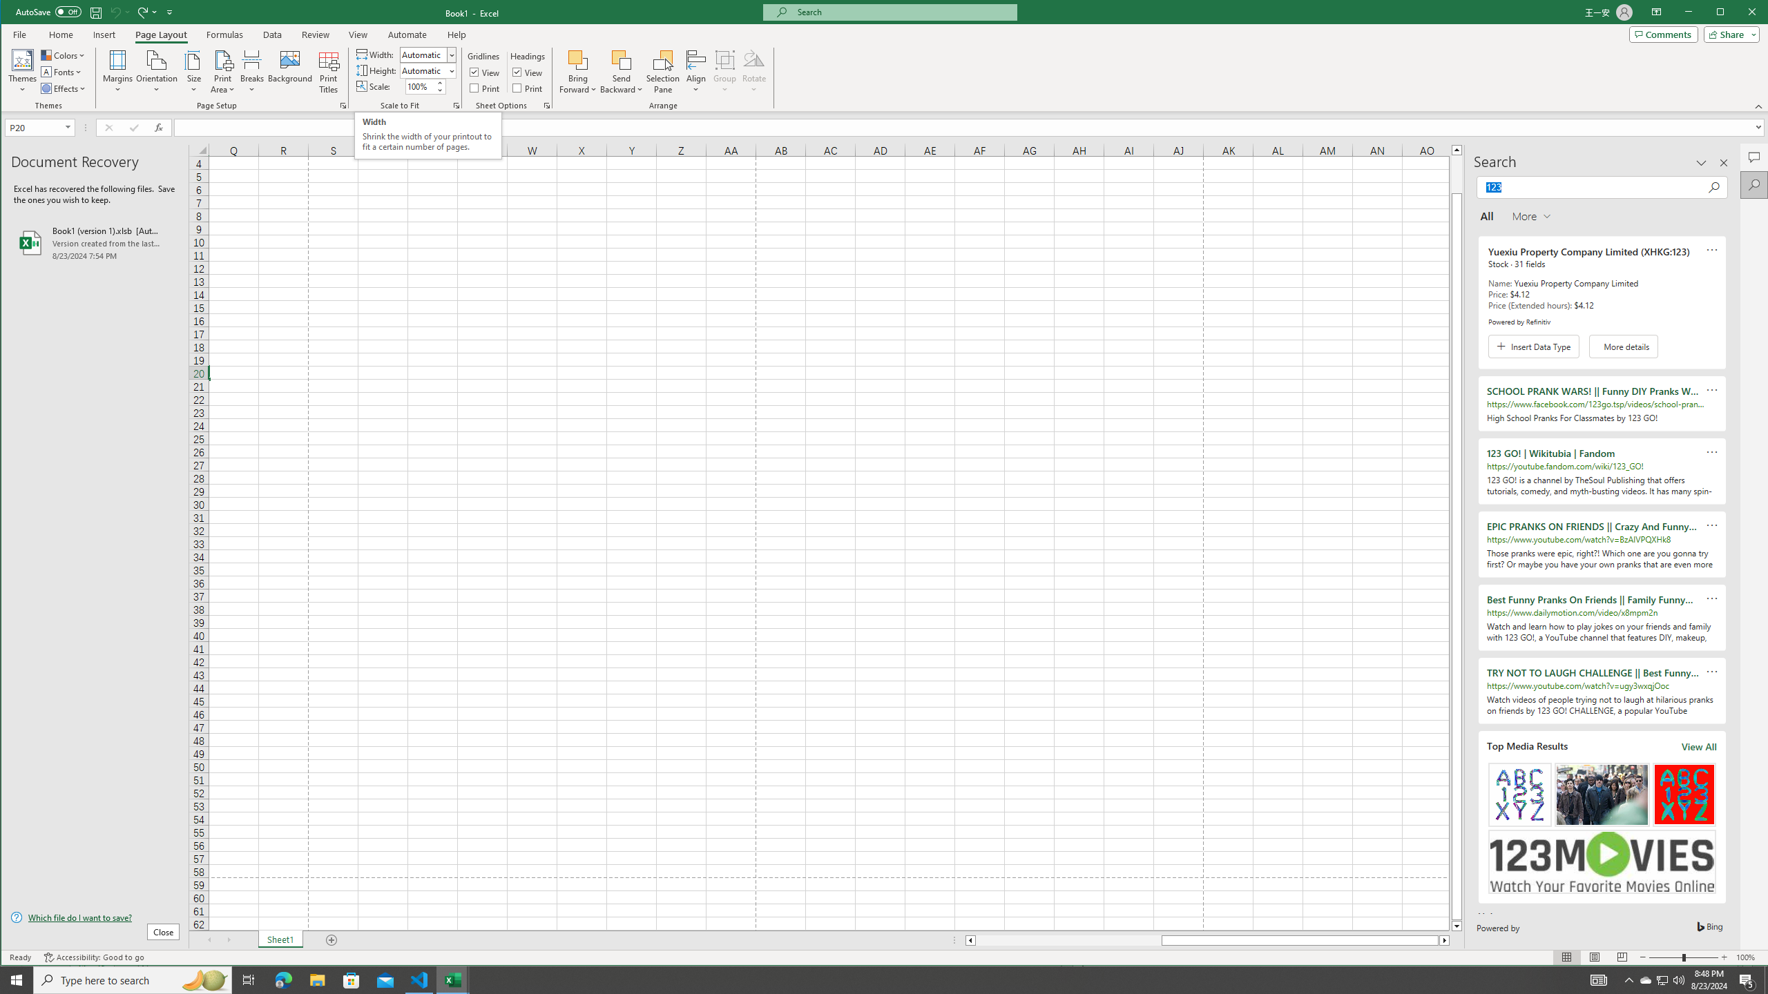  Describe the element at coordinates (1646, 980) in the screenshot. I see `Microsoft Edge` at that location.